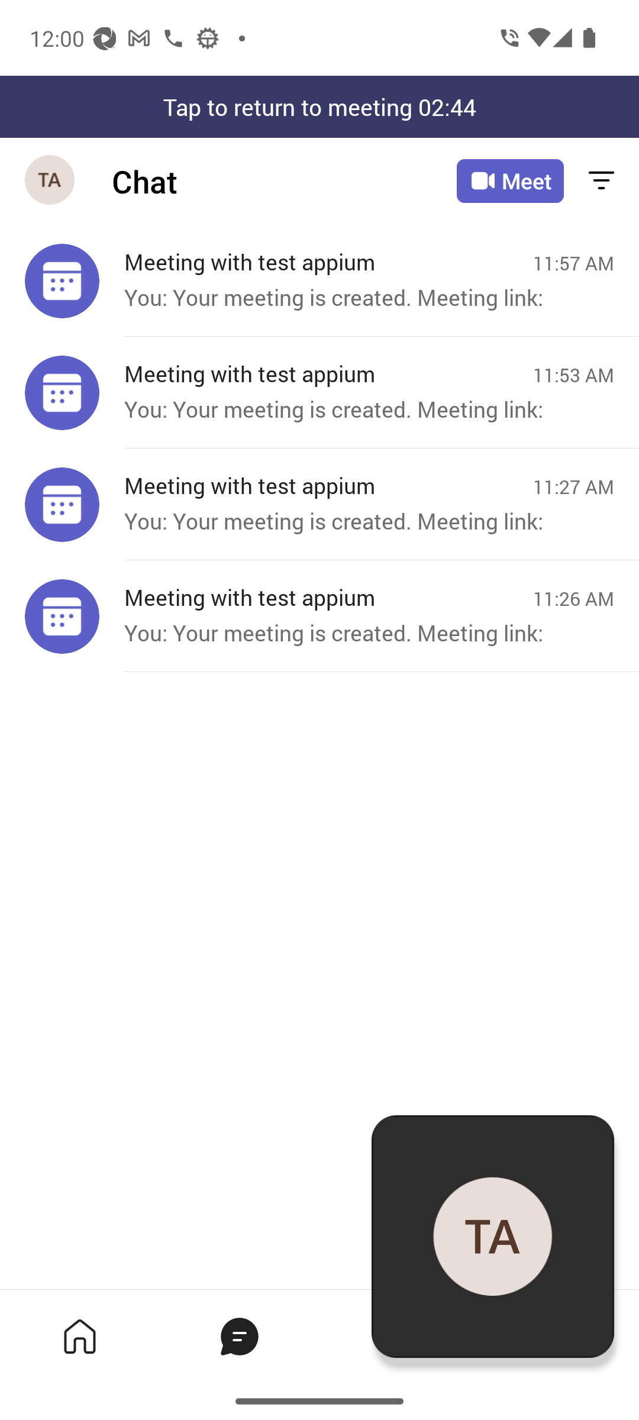 Image resolution: width=639 pixels, height=1420 pixels. Describe the element at coordinates (319, 106) in the screenshot. I see `Tap to return to meeting 02:44` at that location.